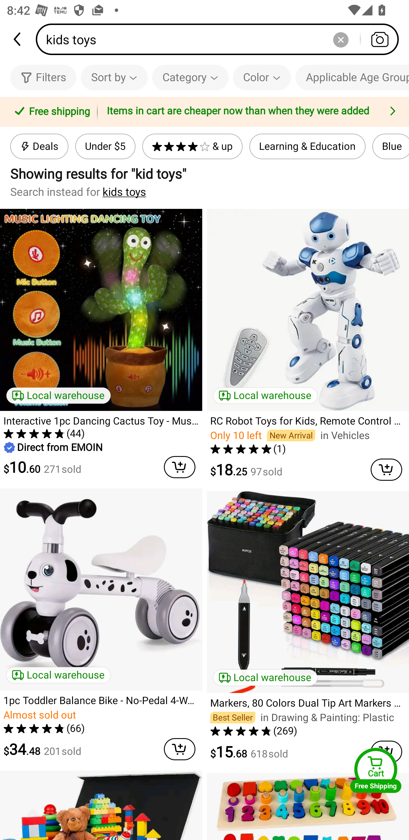 Image resolution: width=409 pixels, height=840 pixels. I want to click on kids toys, so click(124, 192).